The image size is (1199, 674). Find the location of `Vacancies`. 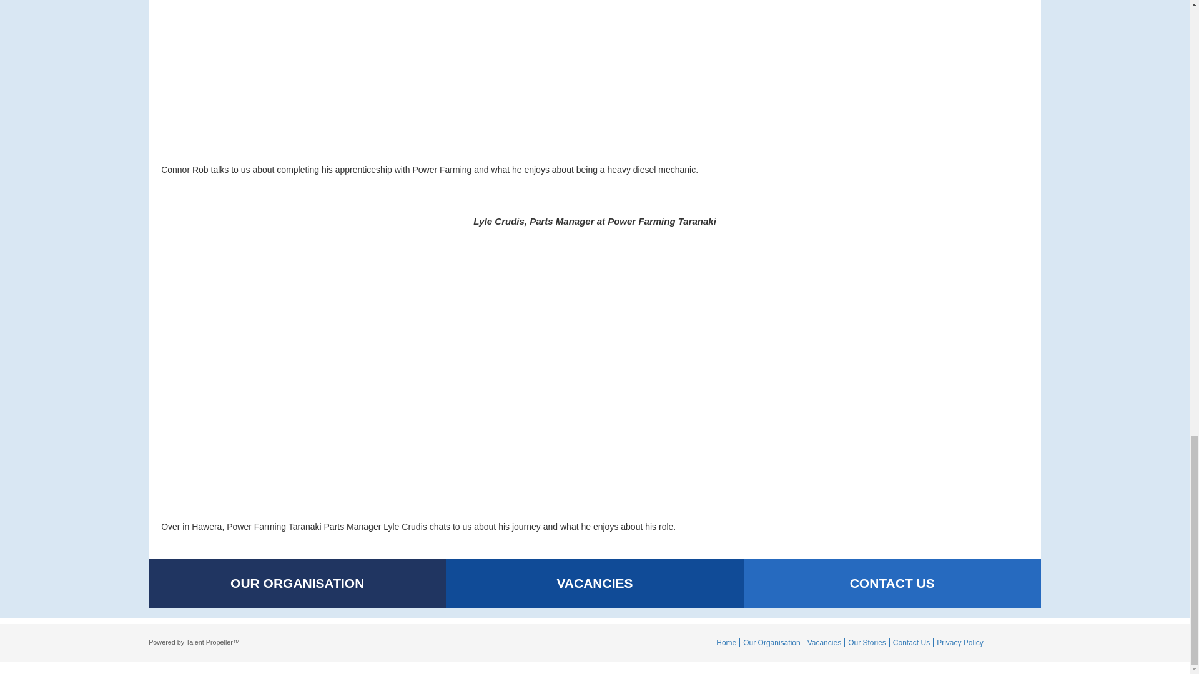

Vacancies is located at coordinates (824, 642).